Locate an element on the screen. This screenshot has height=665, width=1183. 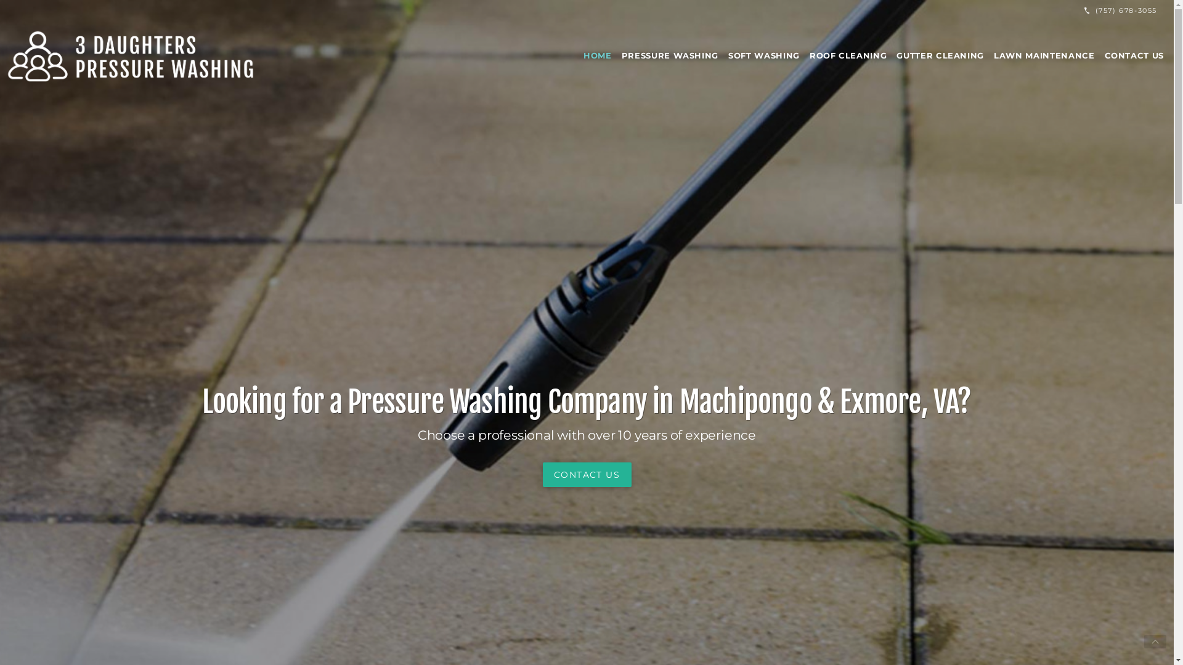
ROOF CLEANING is located at coordinates (848, 55).